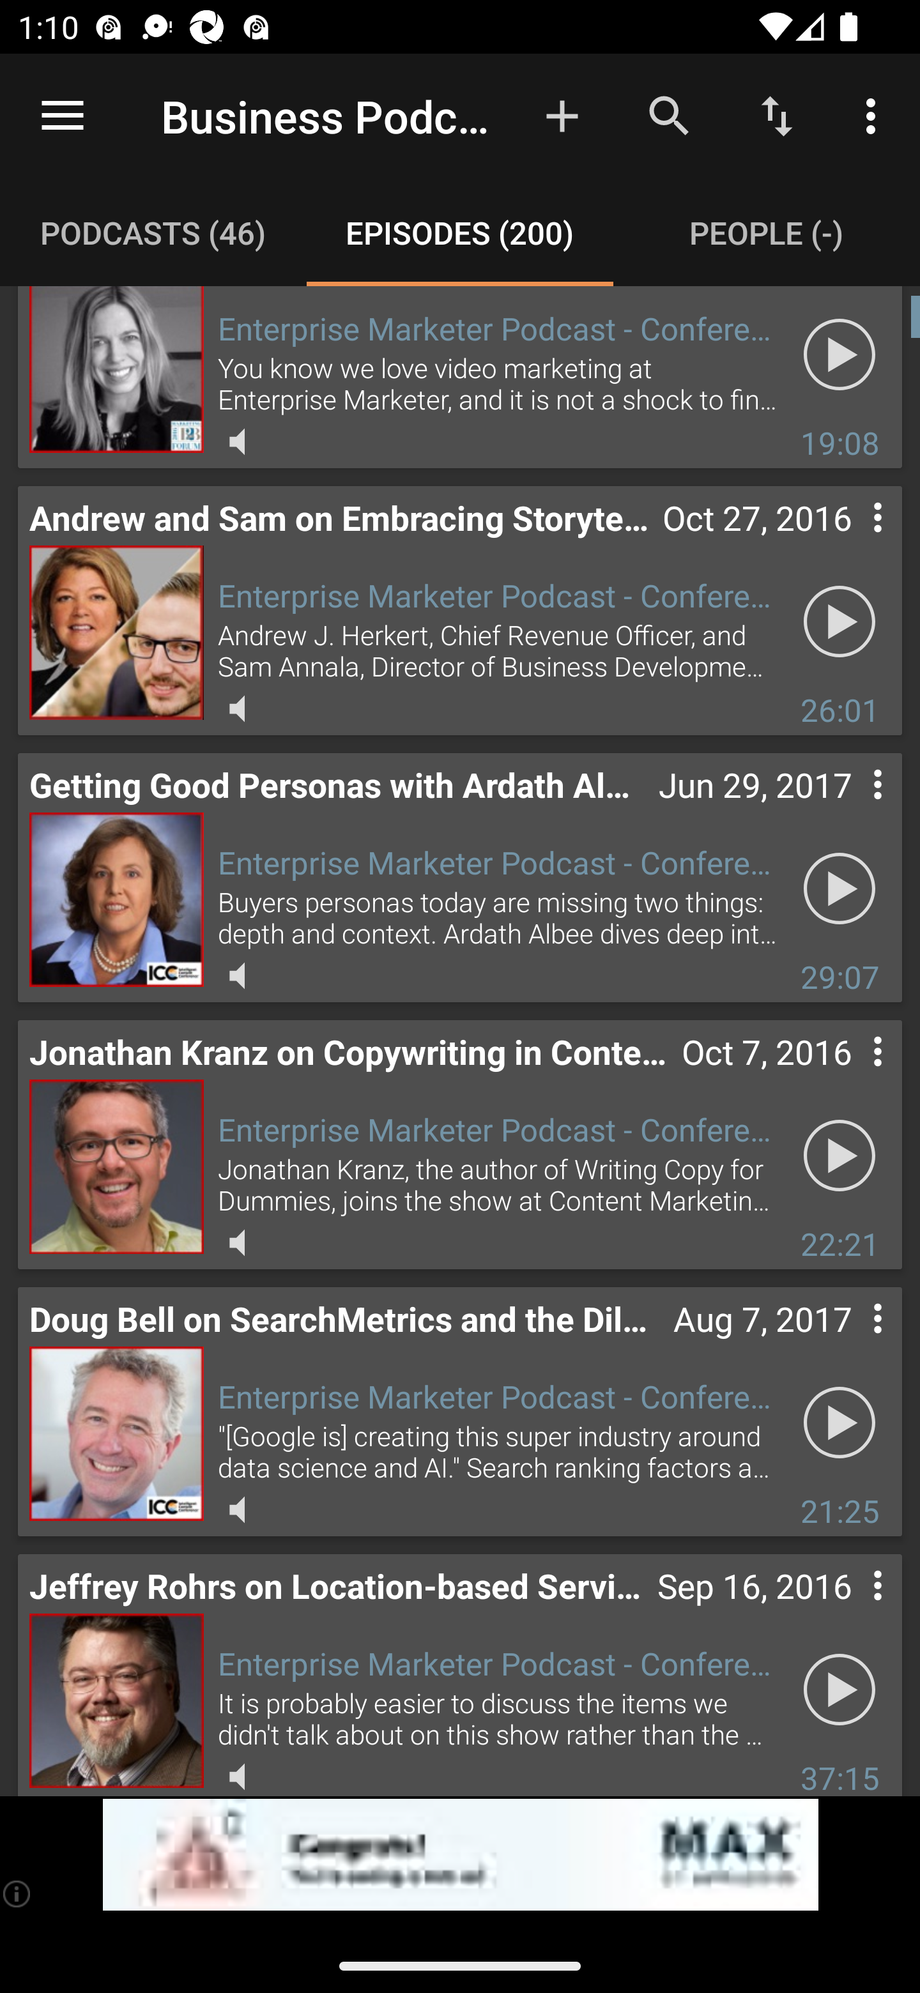  Describe the element at coordinates (850, 543) in the screenshot. I see `Contextual menu` at that location.